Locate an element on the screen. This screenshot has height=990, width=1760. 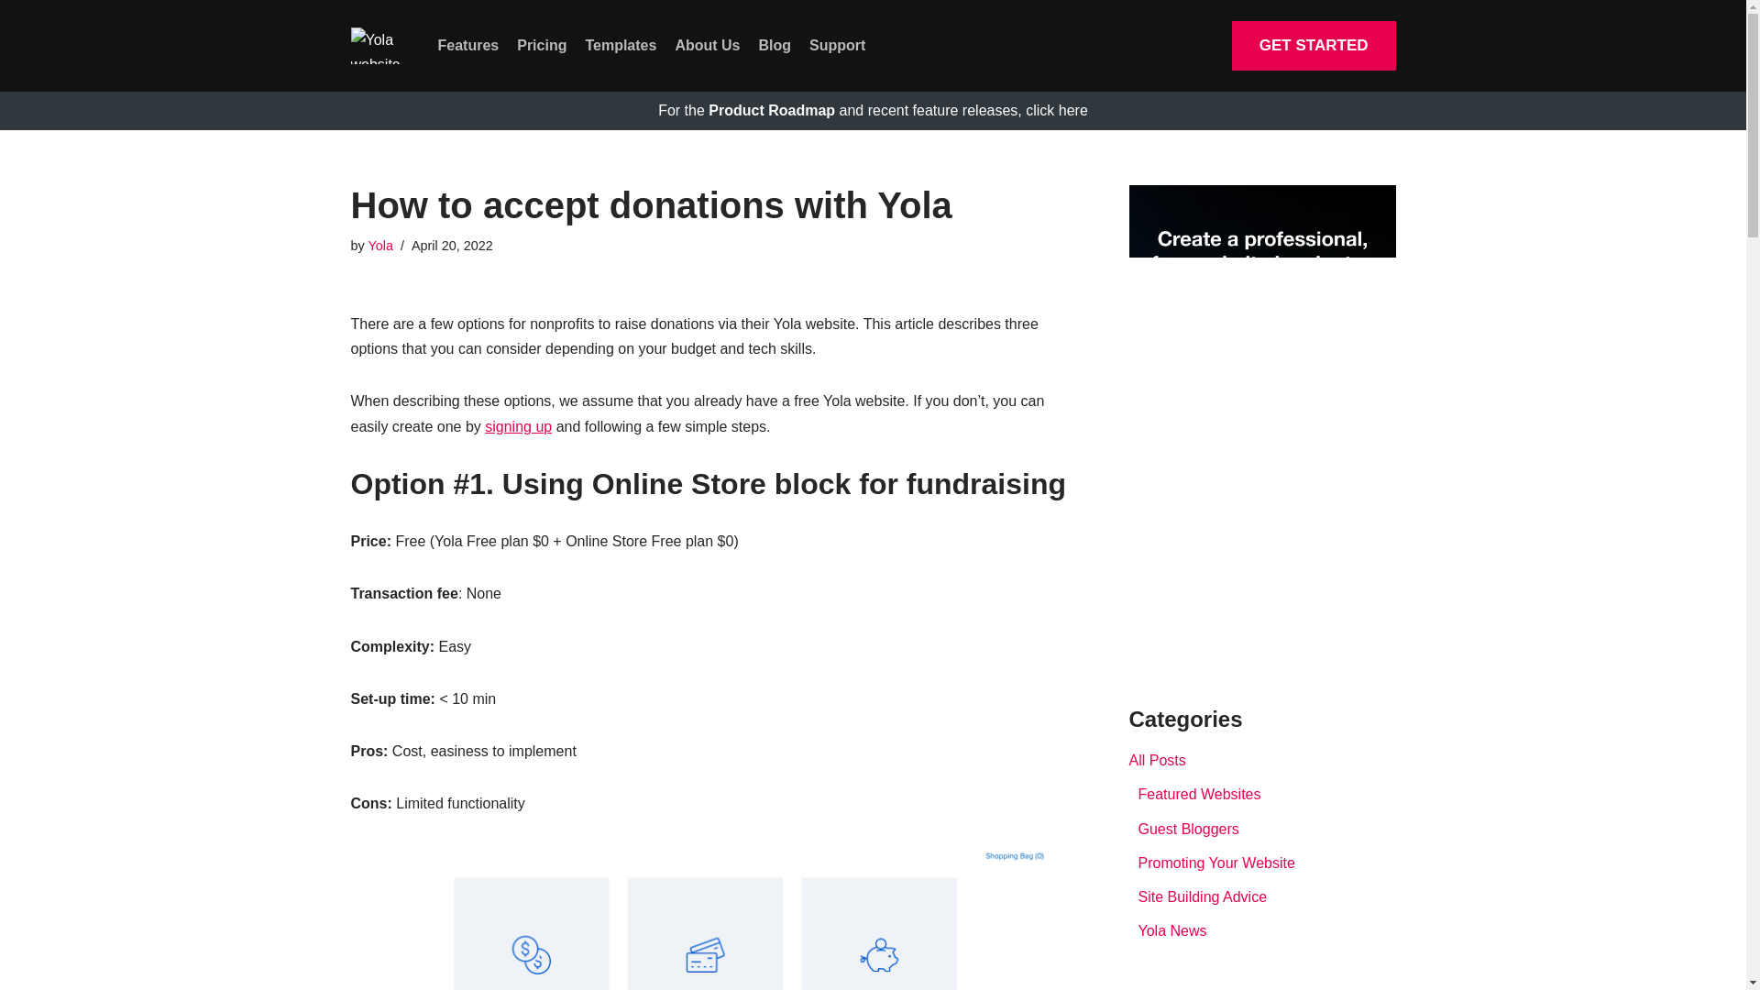
GET STARTED is located at coordinates (1314, 45).